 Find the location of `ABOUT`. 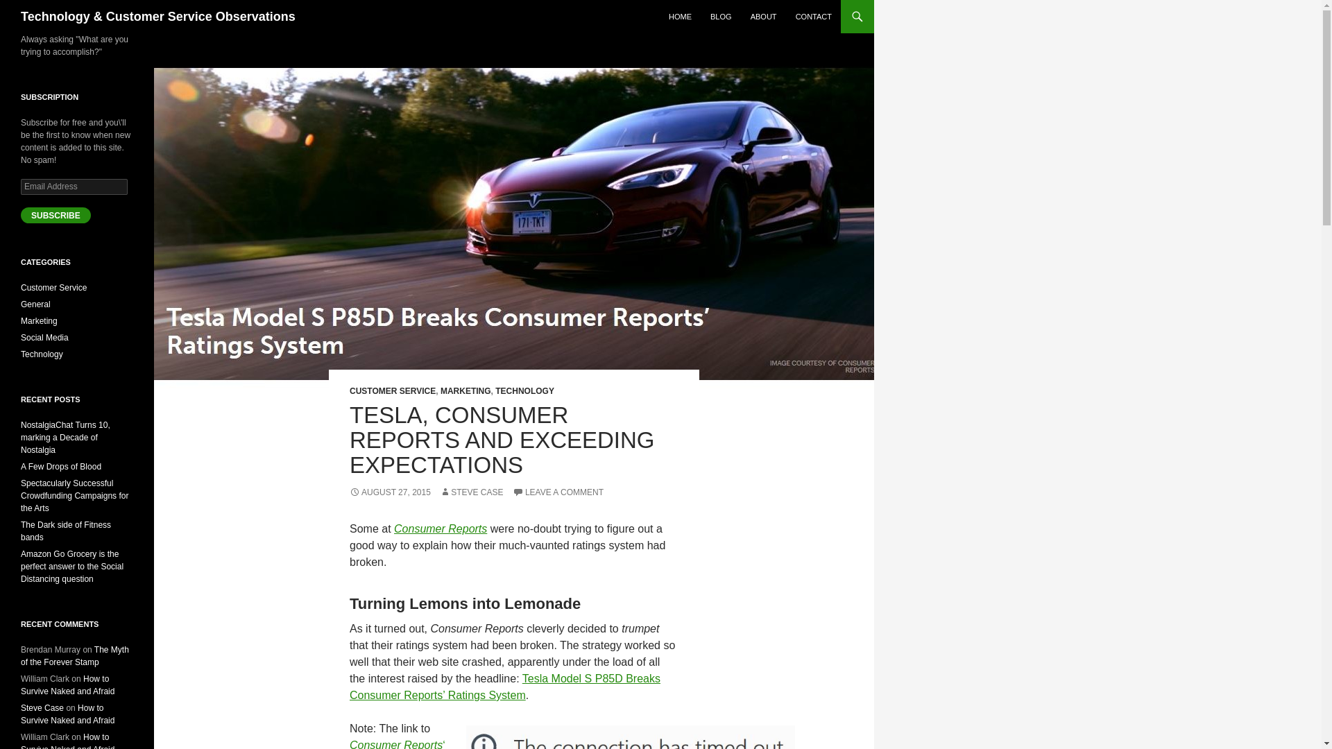

ABOUT is located at coordinates (763, 17).